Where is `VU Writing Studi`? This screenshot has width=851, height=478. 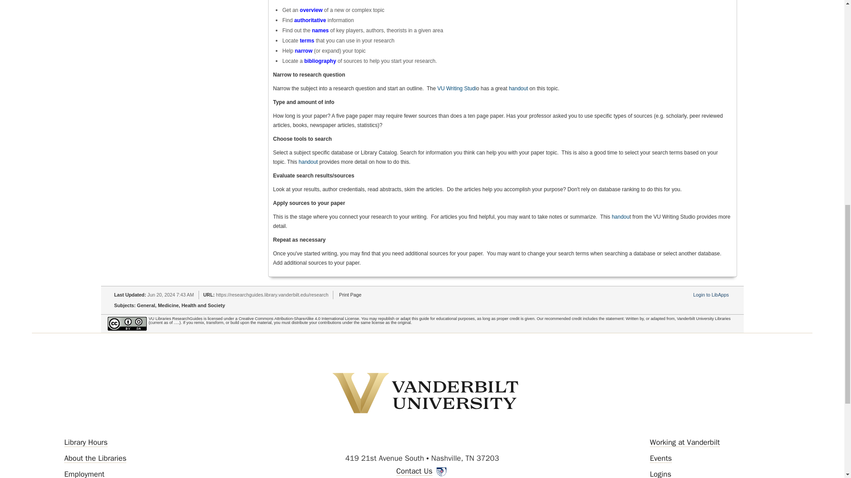 VU Writing Studi is located at coordinates (457, 89).